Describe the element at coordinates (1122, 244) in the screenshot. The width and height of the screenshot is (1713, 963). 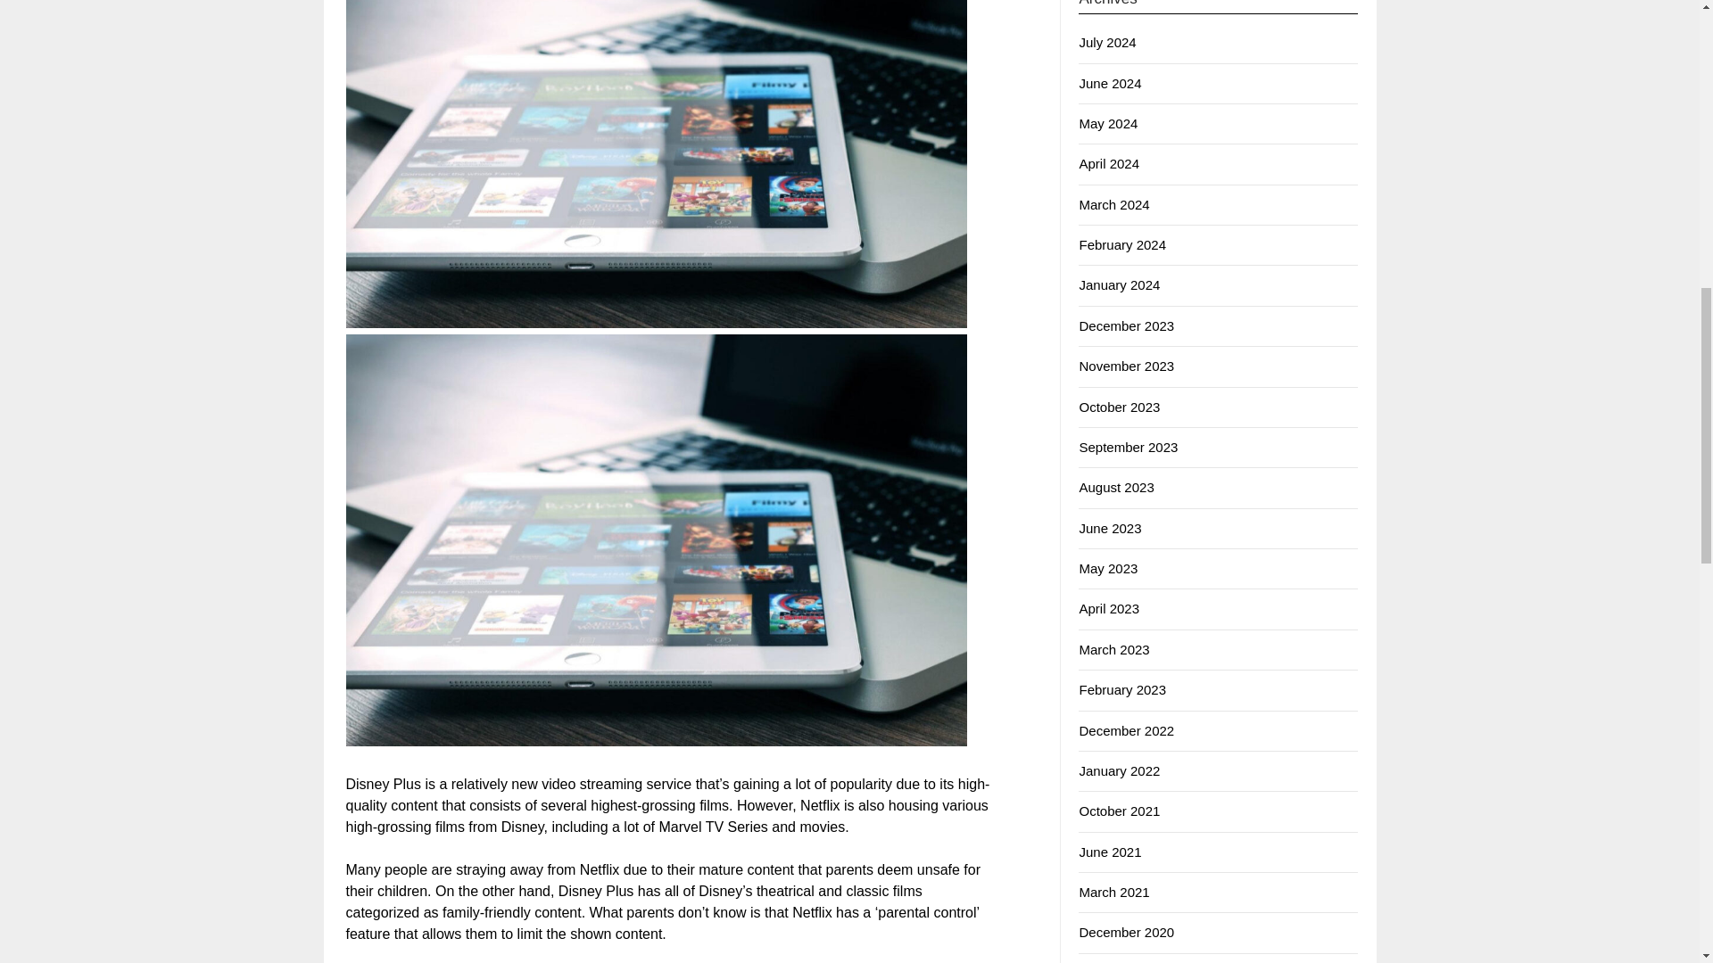
I see `February 2024` at that location.